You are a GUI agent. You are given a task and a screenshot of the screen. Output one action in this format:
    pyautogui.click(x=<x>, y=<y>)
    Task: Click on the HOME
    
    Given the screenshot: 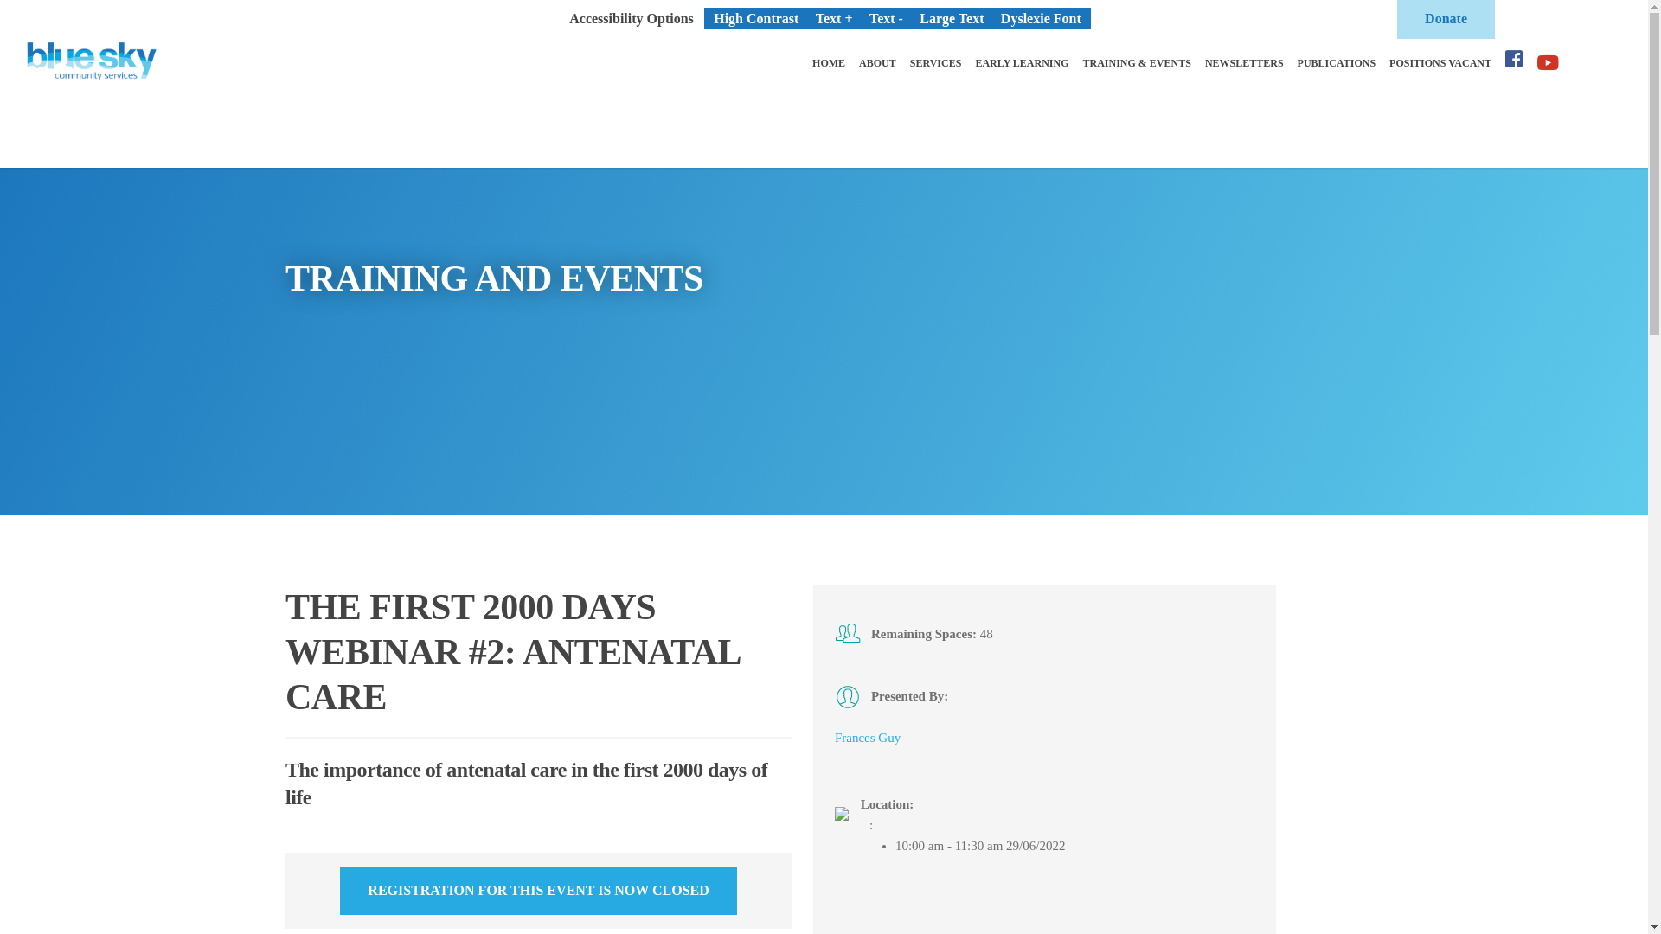 What is the action you would take?
    pyautogui.click(x=829, y=64)
    